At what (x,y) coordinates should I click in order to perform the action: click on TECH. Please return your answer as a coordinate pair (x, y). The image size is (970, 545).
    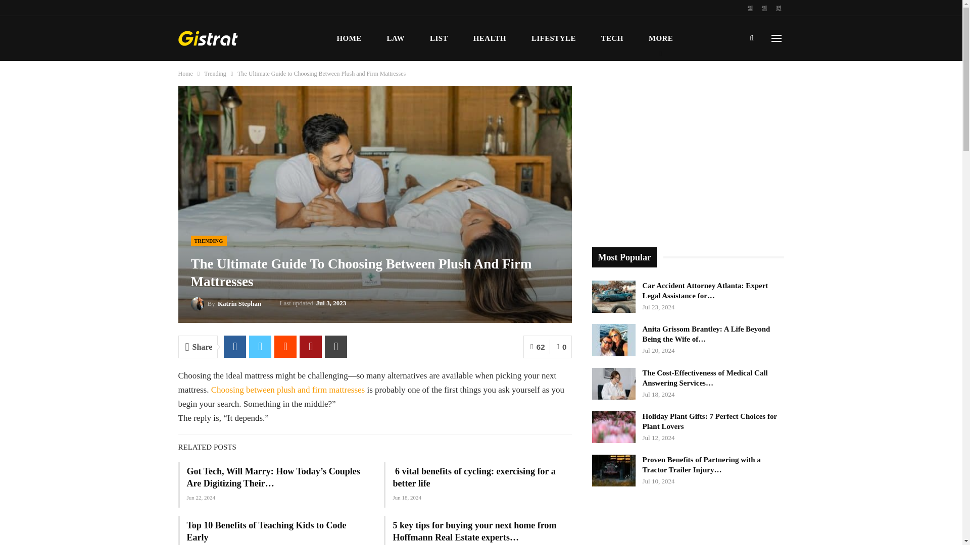
    Looking at the image, I should click on (612, 38).